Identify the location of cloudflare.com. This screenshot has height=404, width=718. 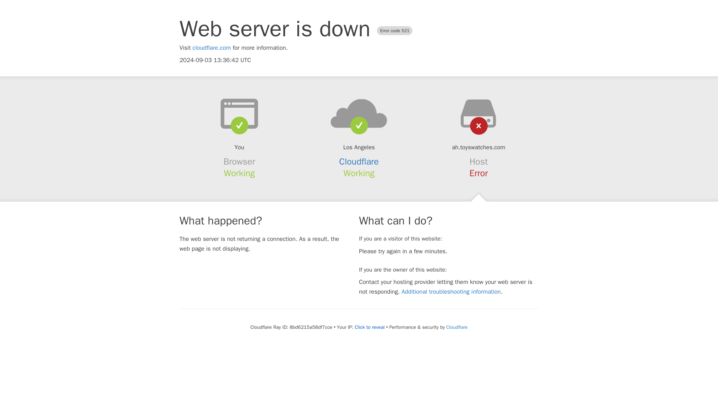
(212, 48).